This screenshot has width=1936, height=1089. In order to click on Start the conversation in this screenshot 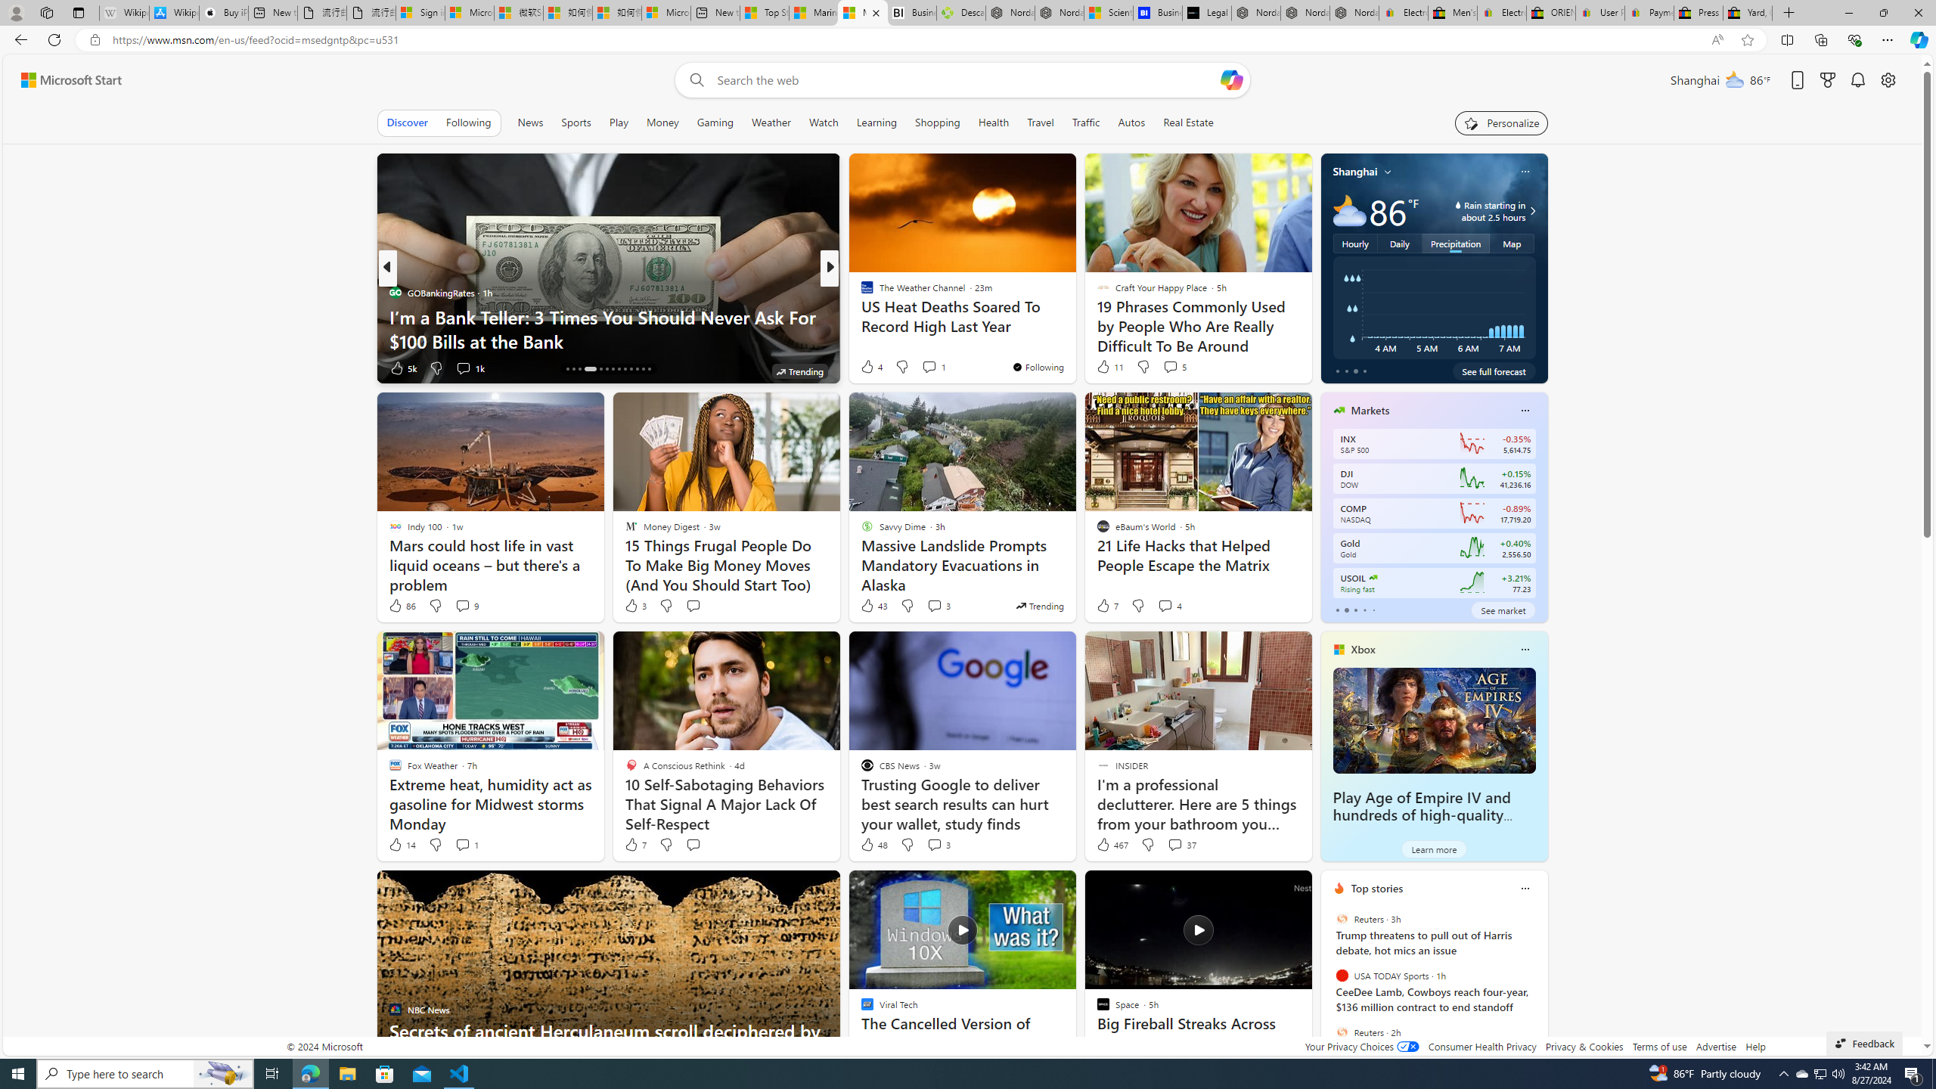, I will do `click(693, 845)`.